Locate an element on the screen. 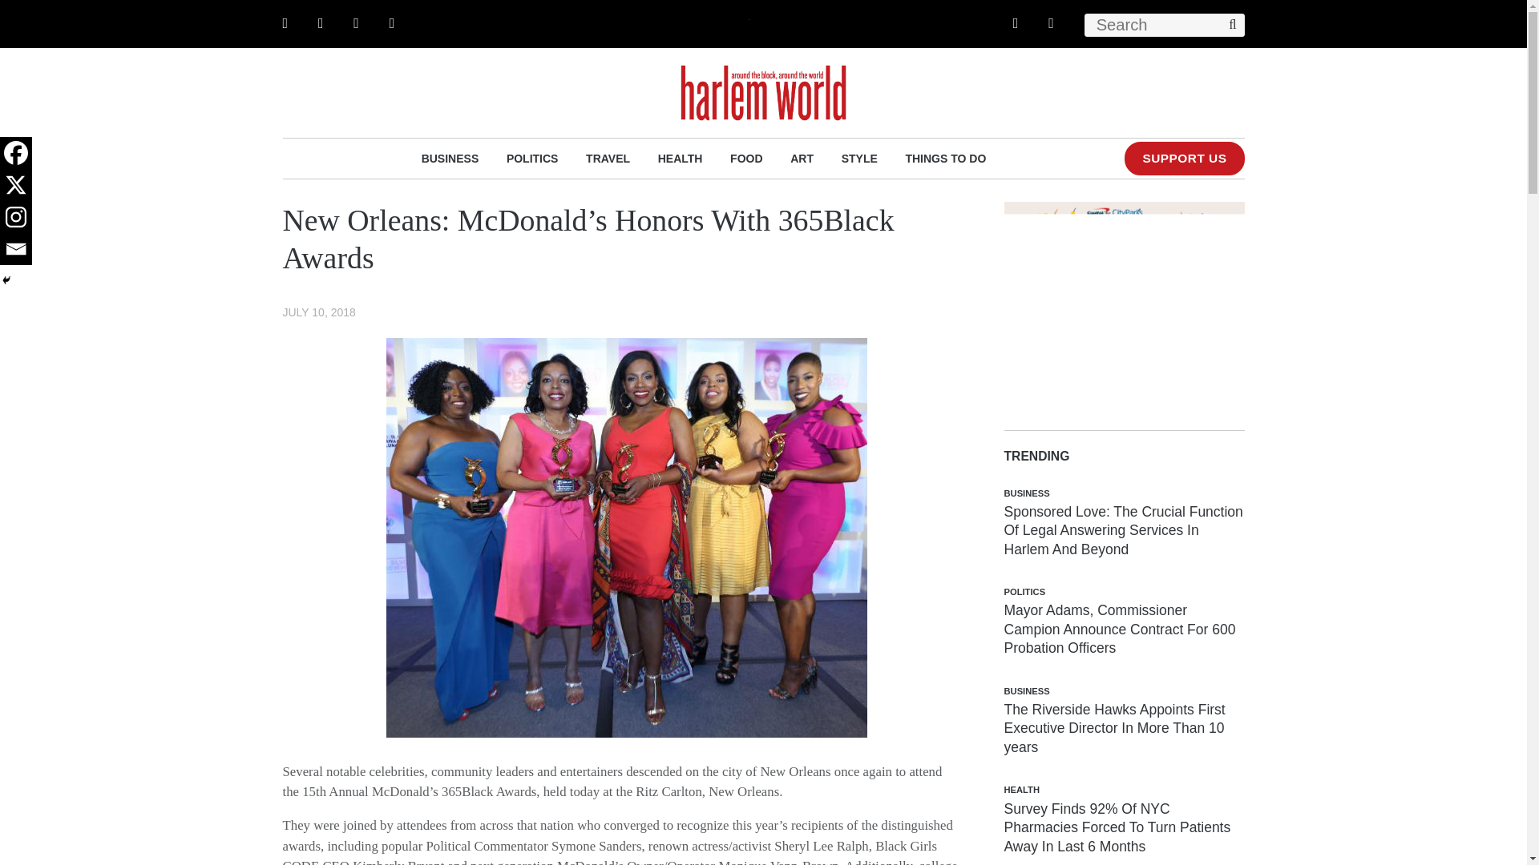 This screenshot has height=865, width=1539. THINGS TO DO is located at coordinates (945, 158).